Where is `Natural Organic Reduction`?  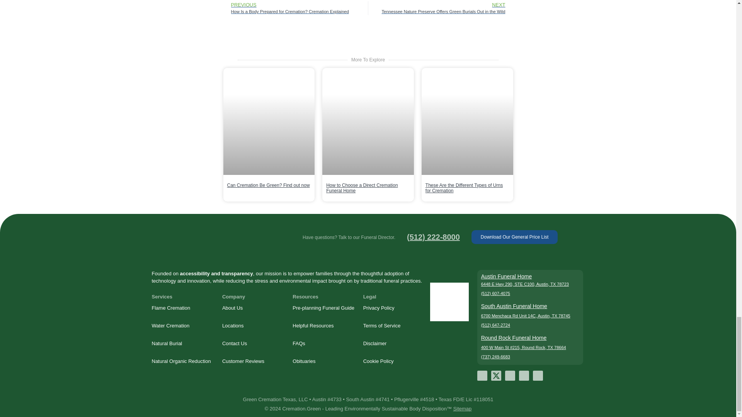
Natural Organic Reduction is located at coordinates (182, 361).